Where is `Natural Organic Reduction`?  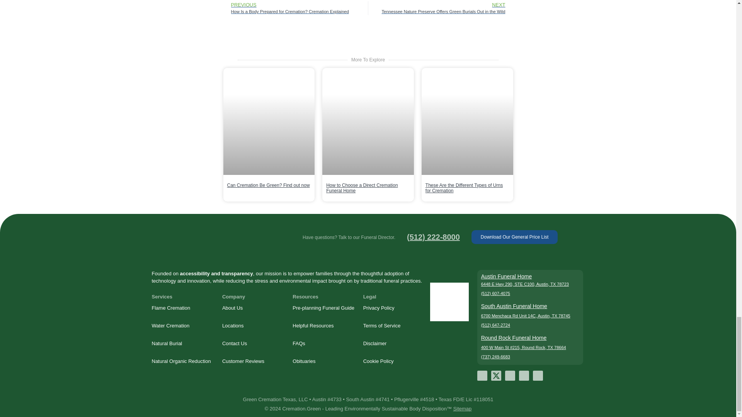
Natural Organic Reduction is located at coordinates (182, 361).